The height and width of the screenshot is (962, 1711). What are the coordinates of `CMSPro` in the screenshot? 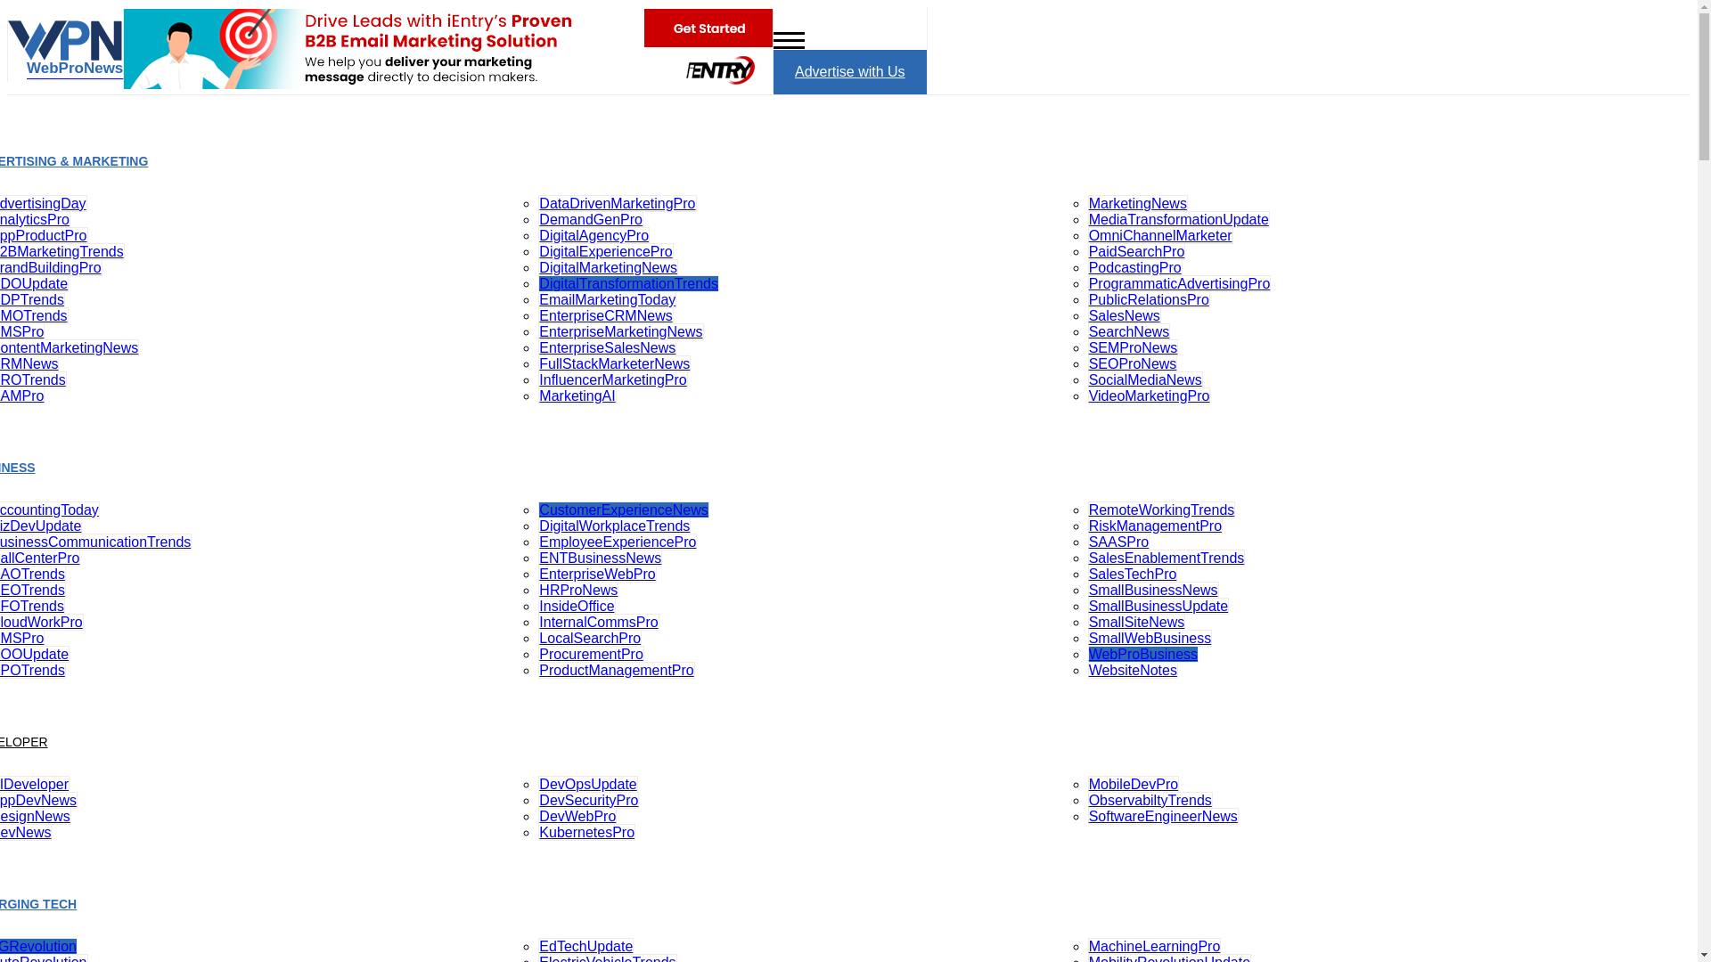 It's located at (21, 331).